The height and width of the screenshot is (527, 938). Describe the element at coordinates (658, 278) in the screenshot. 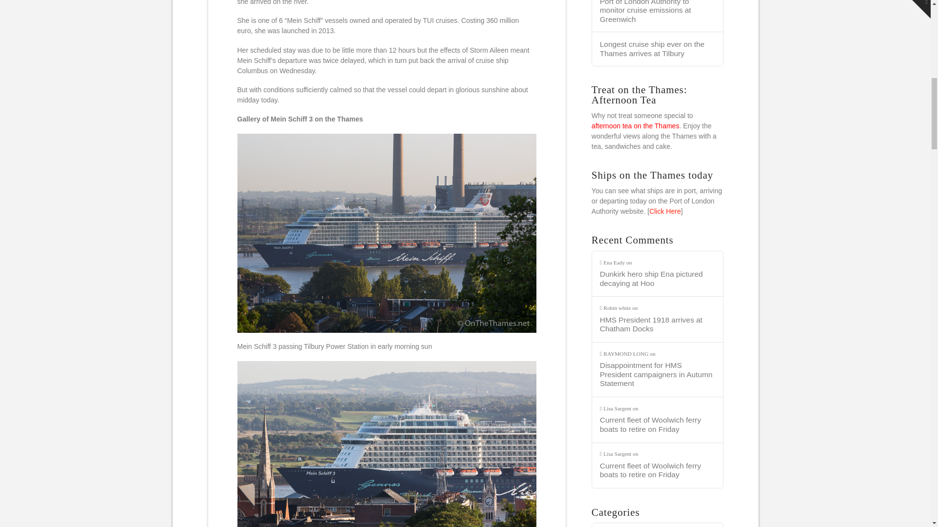

I see `Dunkirk hero ship Ena pictured decaying at Hoo` at that location.